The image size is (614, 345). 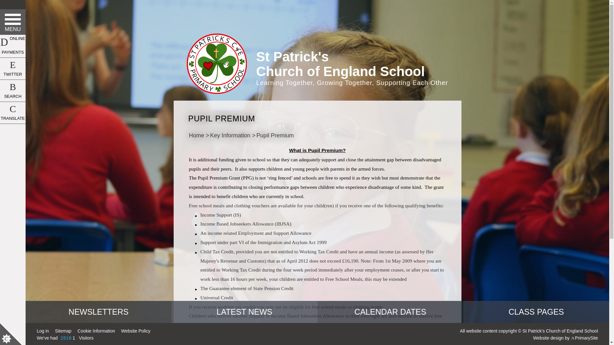 What do you see at coordinates (216, 63) in the screenshot?
I see `Home Page` at bounding box center [216, 63].